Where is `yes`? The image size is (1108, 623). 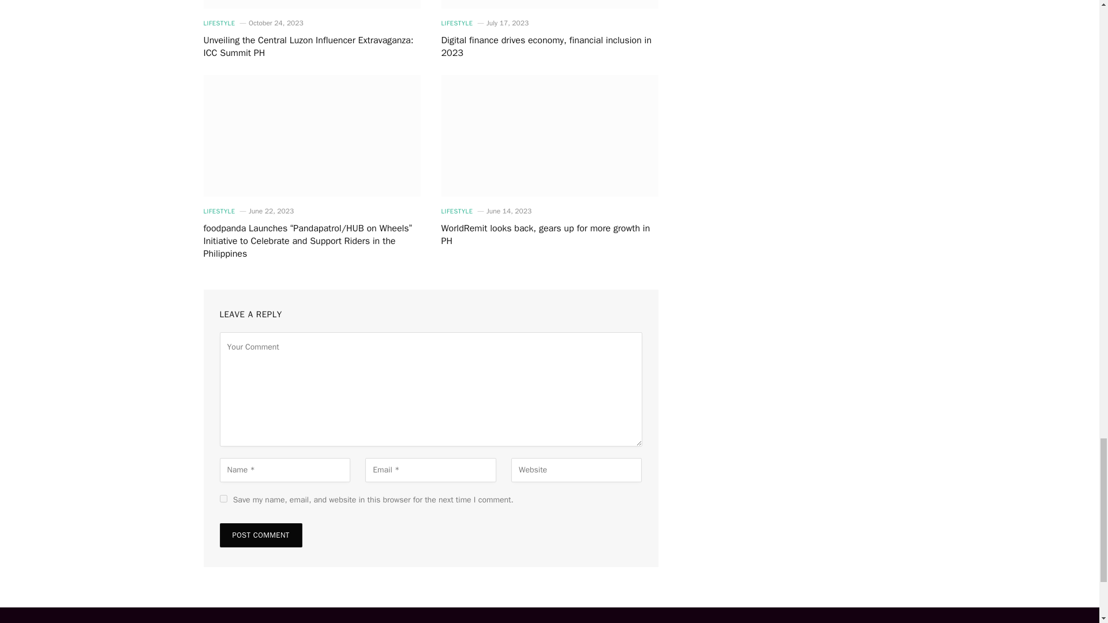 yes is located at coordinates (223, 498).